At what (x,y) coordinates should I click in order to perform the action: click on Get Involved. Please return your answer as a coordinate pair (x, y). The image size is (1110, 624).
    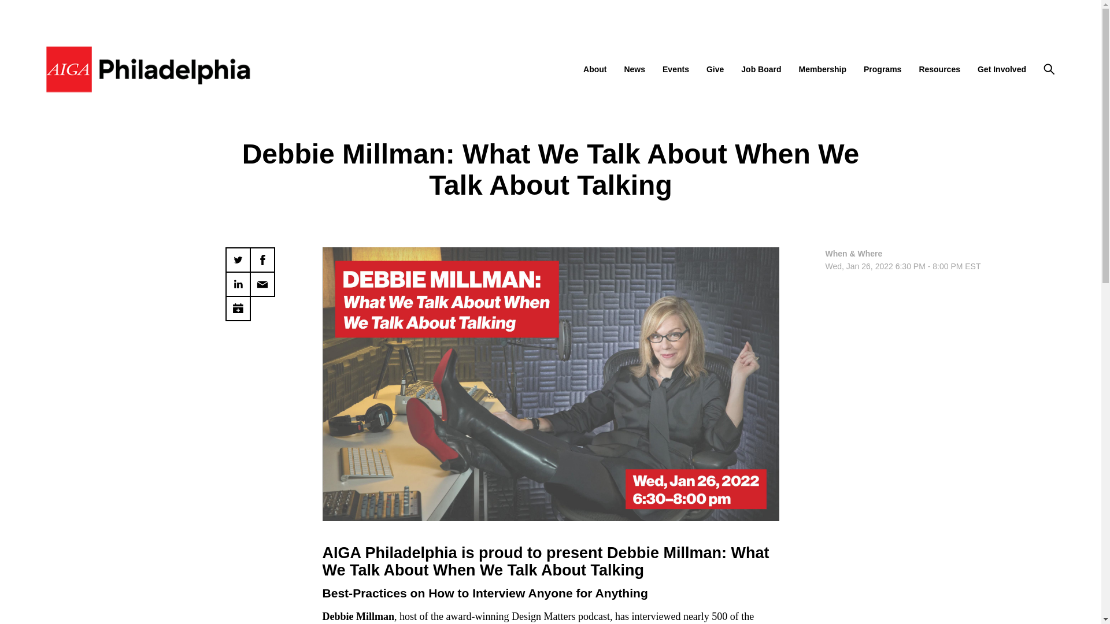
    Looking at the image, I should click on (1001, 69).